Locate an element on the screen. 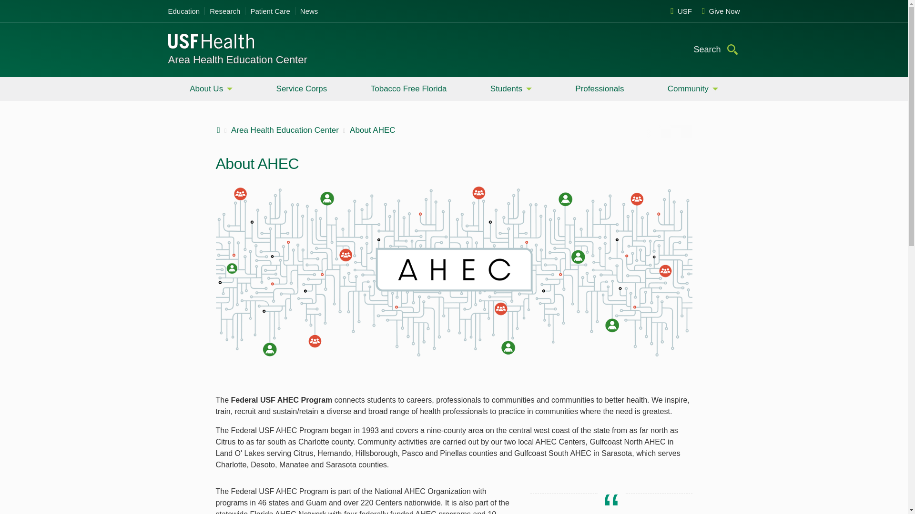 Image resolution: width=915 pixels, height=514 pixels. Submit Search is located at coordinates (732, 49).